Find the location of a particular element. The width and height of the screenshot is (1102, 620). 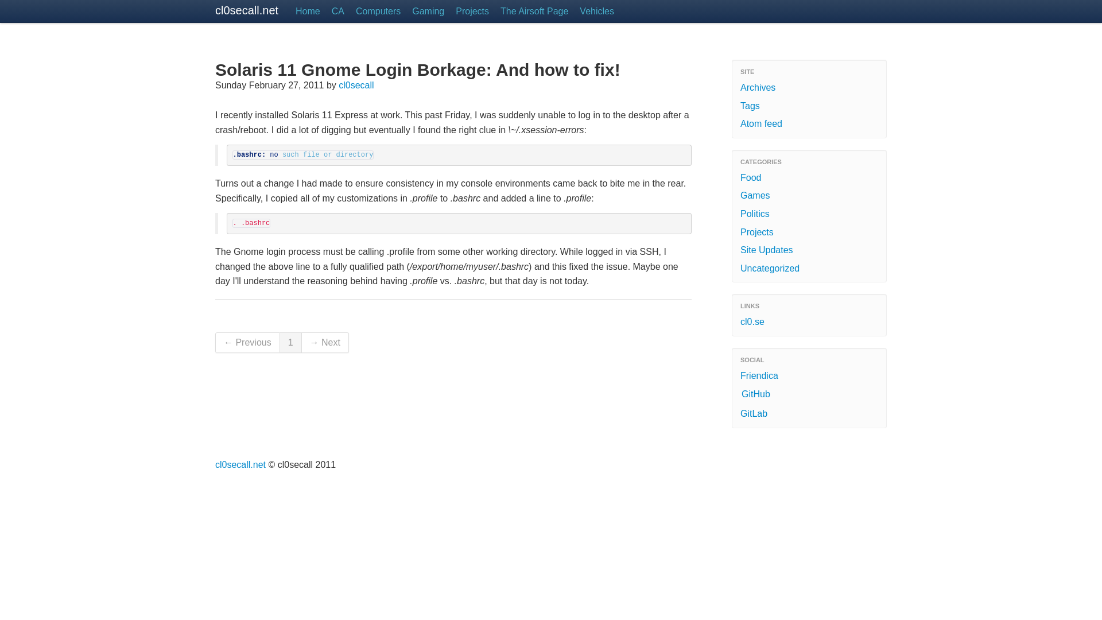

Vehicles is located at coordinates (597, 11).